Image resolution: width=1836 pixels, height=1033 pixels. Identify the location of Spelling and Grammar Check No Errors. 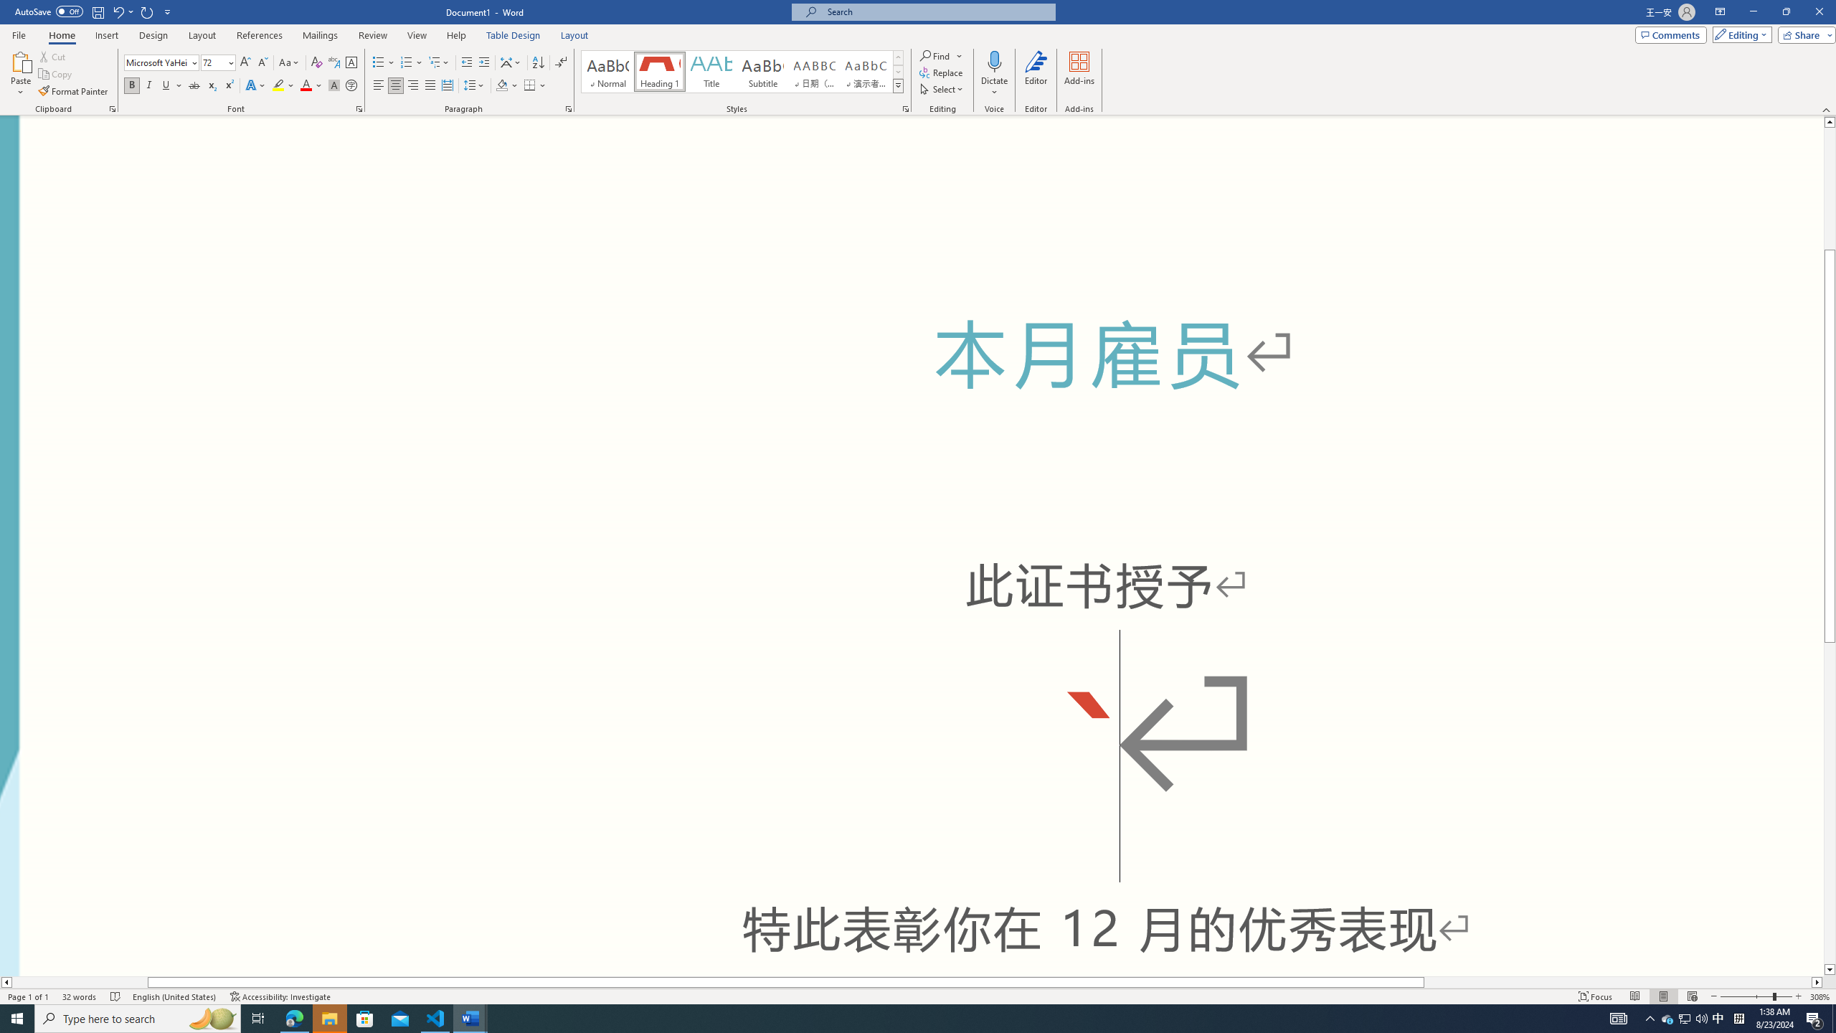
(116, 996).